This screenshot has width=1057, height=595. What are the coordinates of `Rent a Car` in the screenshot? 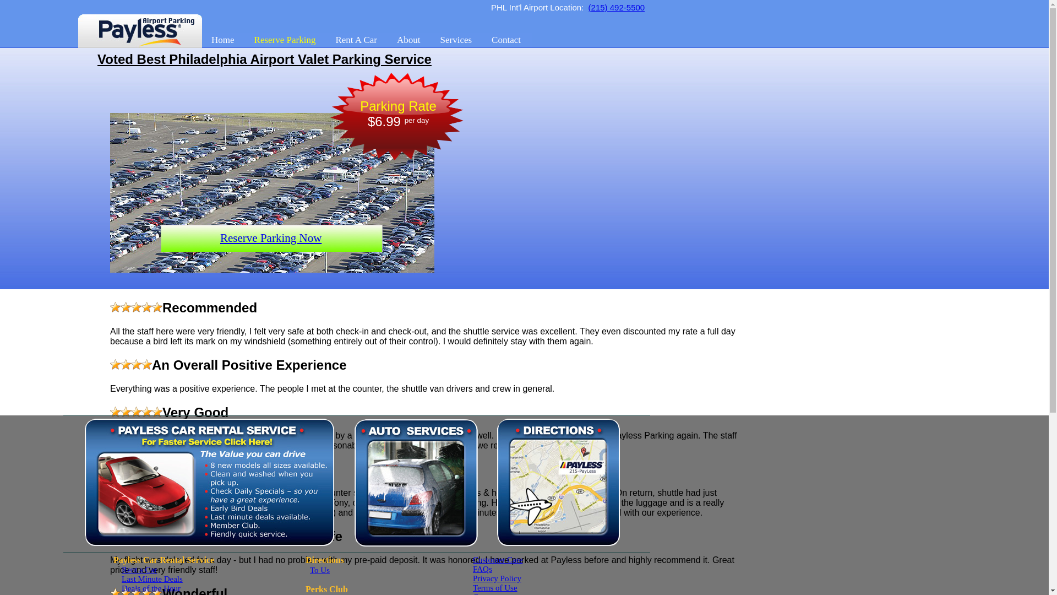 It's located at (139, 570).